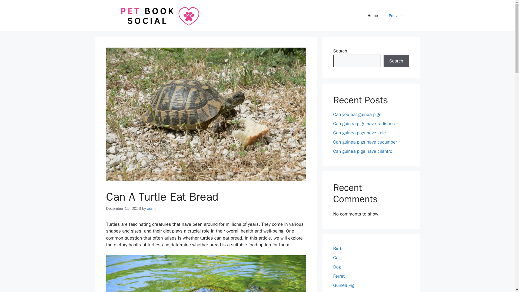 This screenshot has width=519, height=292. I want to click on admin, so click(152, 208).